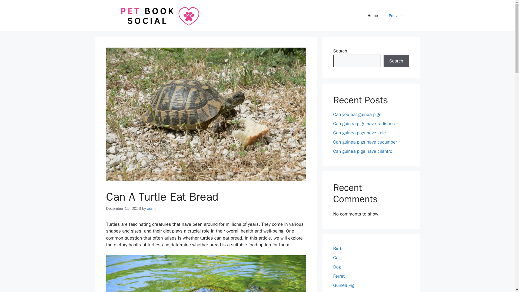 This screenshot has width=519, height=292. I want to click on admin, so click(152, 208).